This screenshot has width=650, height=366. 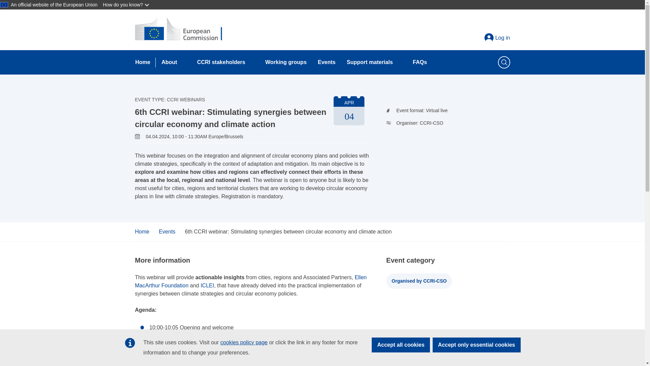 What do you see at coordinates (326, 62) in the screenshot?
I see `Events` at bounding box center [326, 62].